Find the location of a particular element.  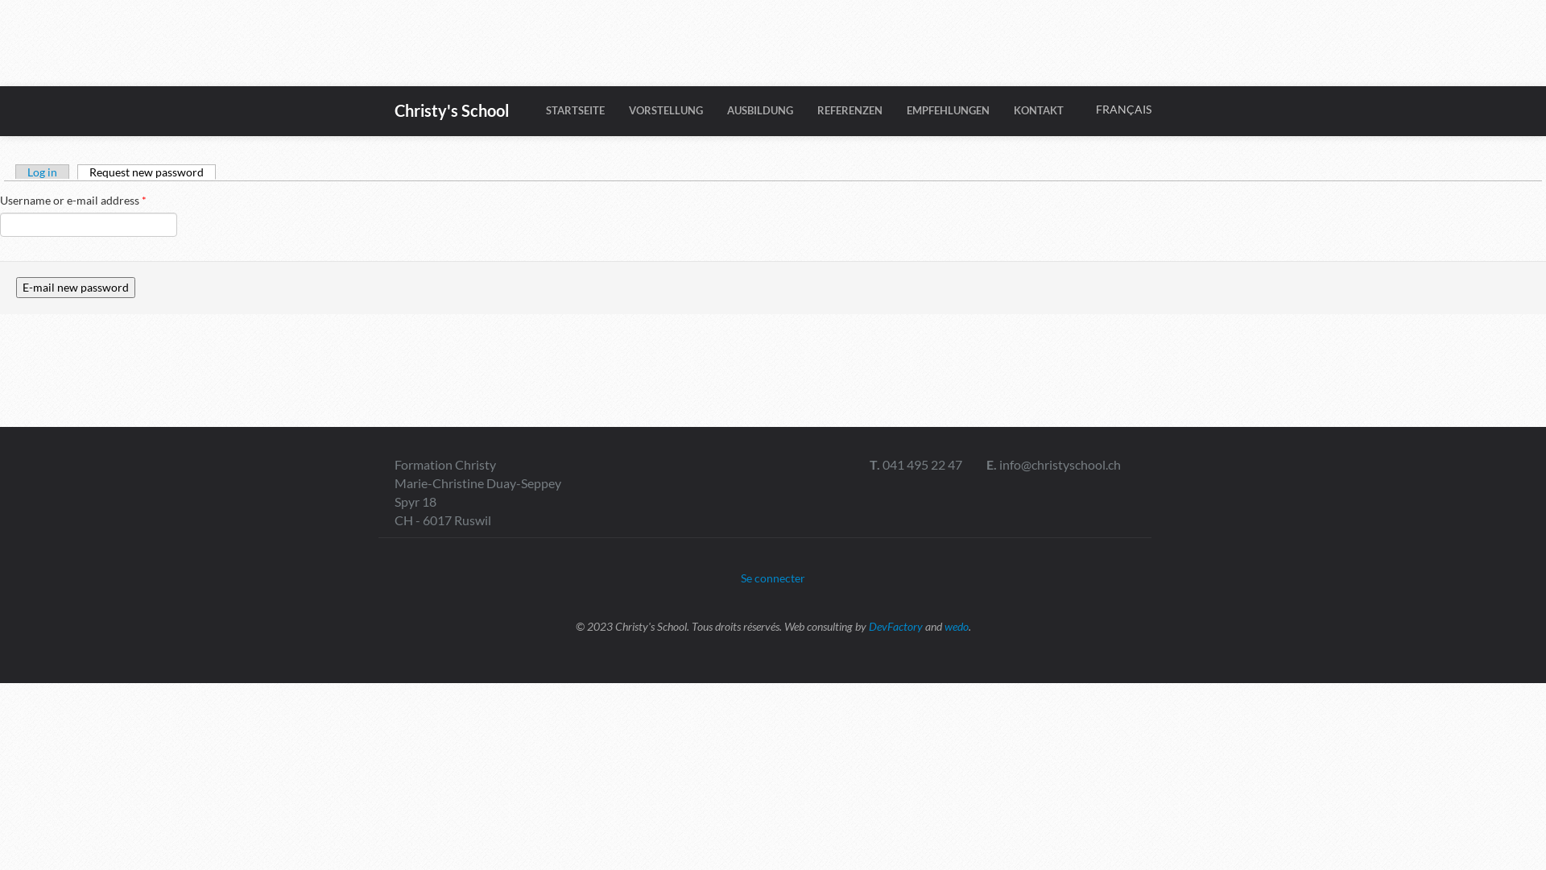

KONTAKT is located at coordinates (1039, 110).